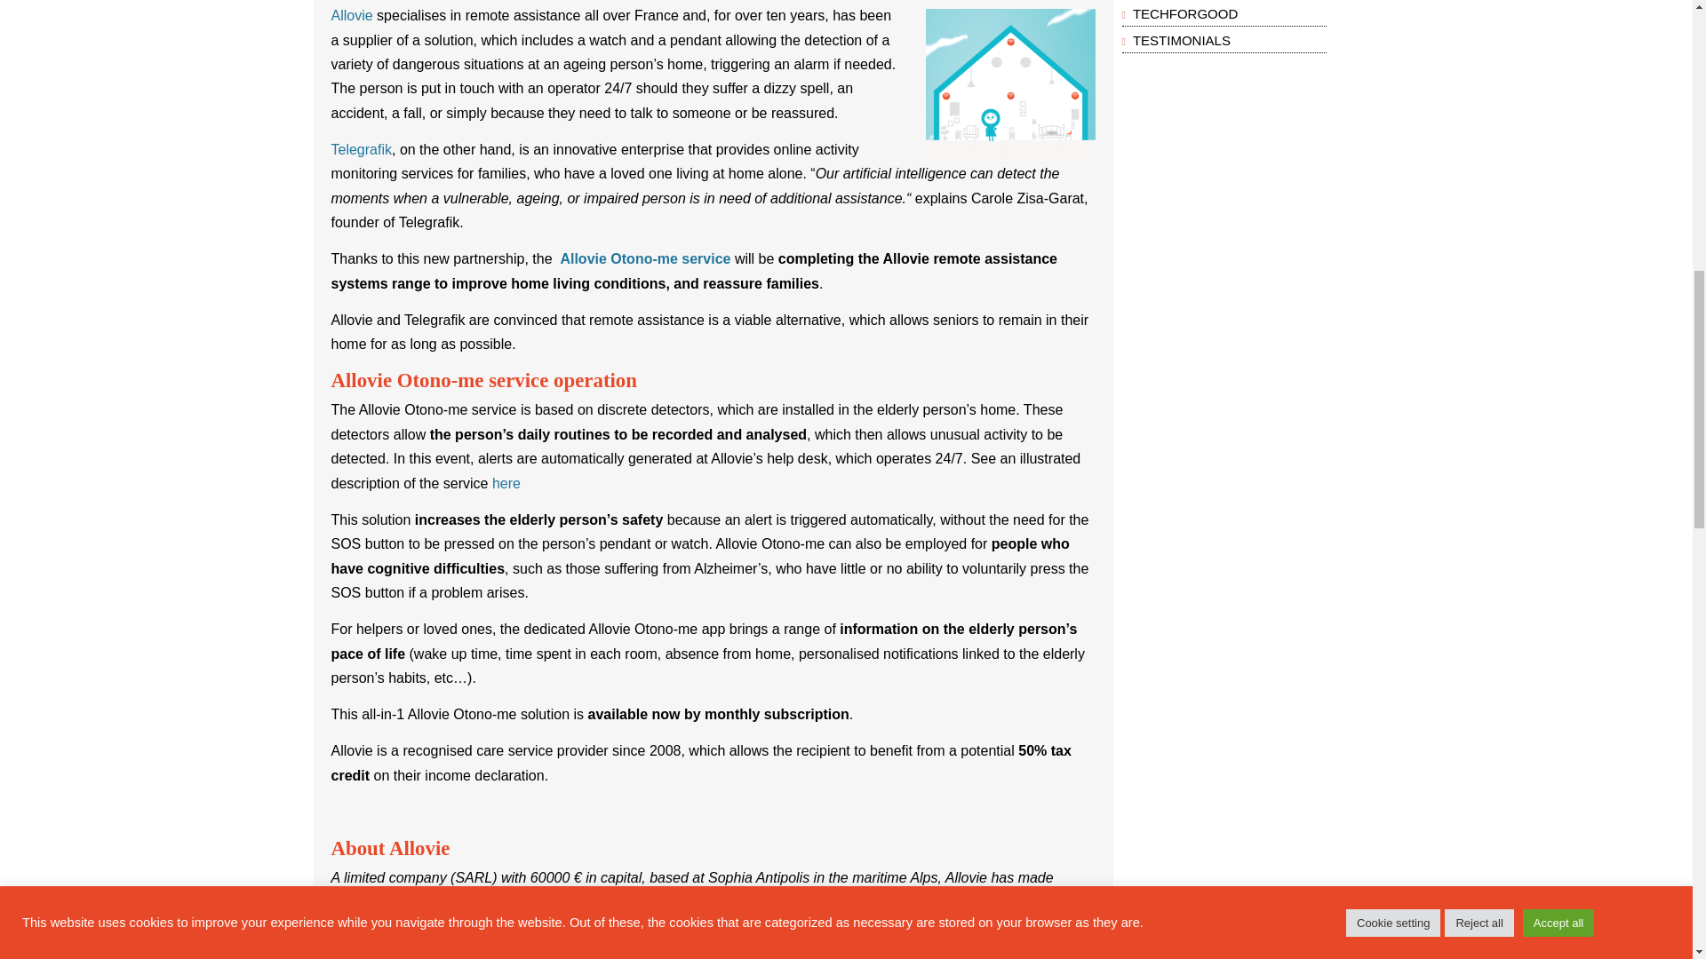 The width and height of the screenshot is (1706, 959). Describe the element at coordinates (361, 149) in the screenshot. I see `Telegrafik` at that location.